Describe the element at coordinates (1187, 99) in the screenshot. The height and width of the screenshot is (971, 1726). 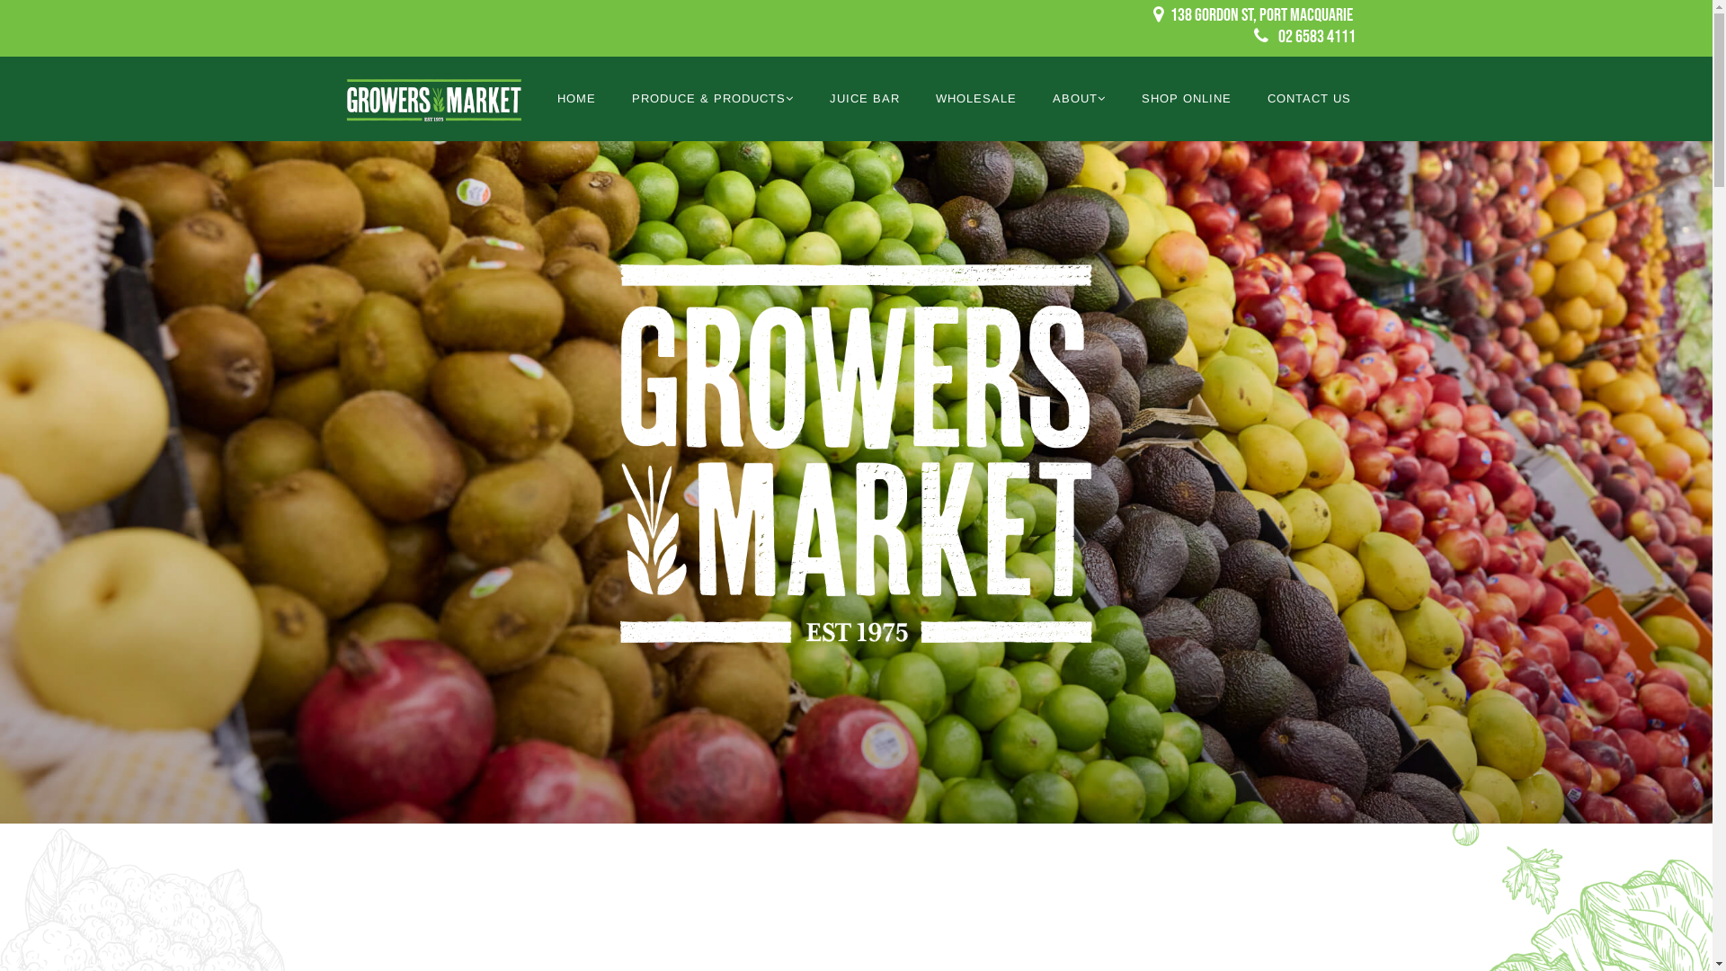
I see `SHOP ONLINE` at that location.